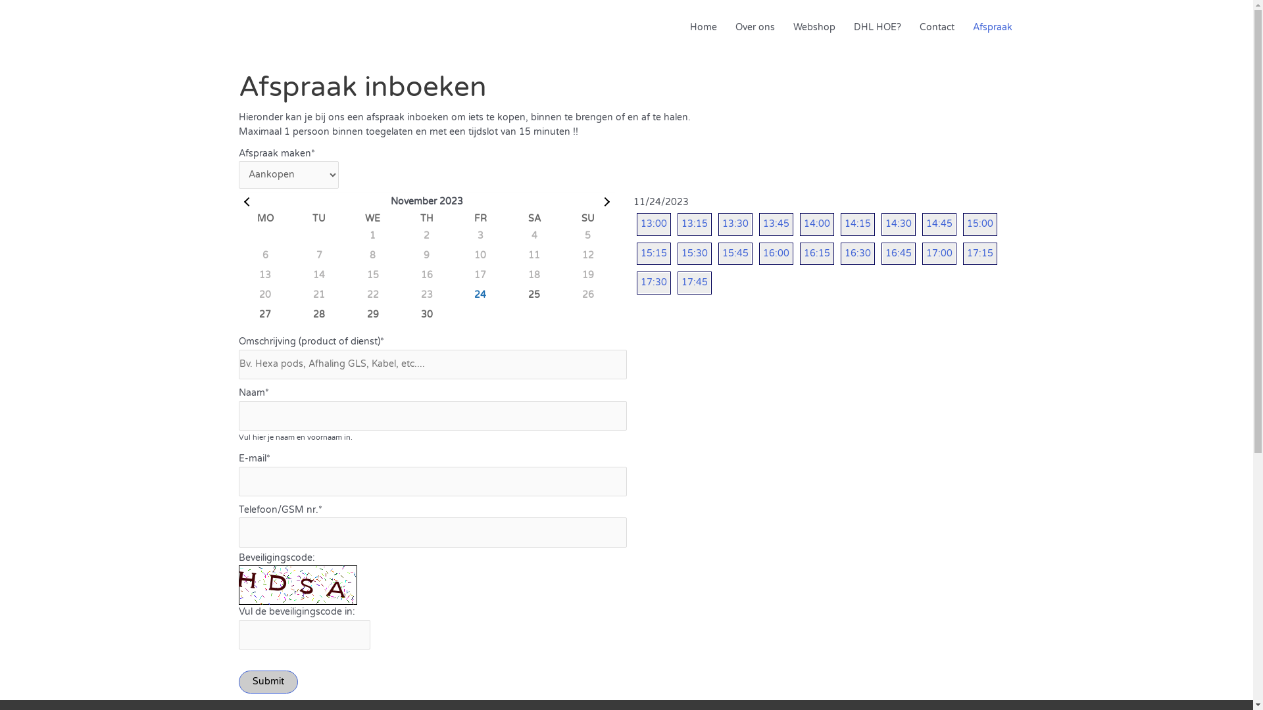 The image size is (1263, 710). Describe the element at coordinates (992, 28) in the screenshot. I see `Afspraak` at that location.